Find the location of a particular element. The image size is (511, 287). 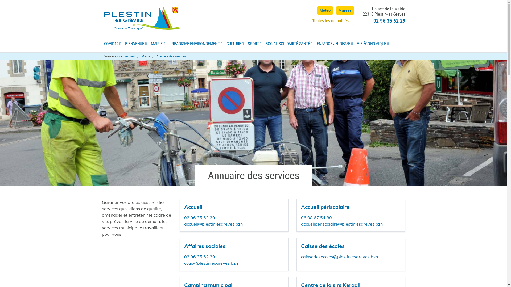

COVID19 is located at coordinates (112, 44).